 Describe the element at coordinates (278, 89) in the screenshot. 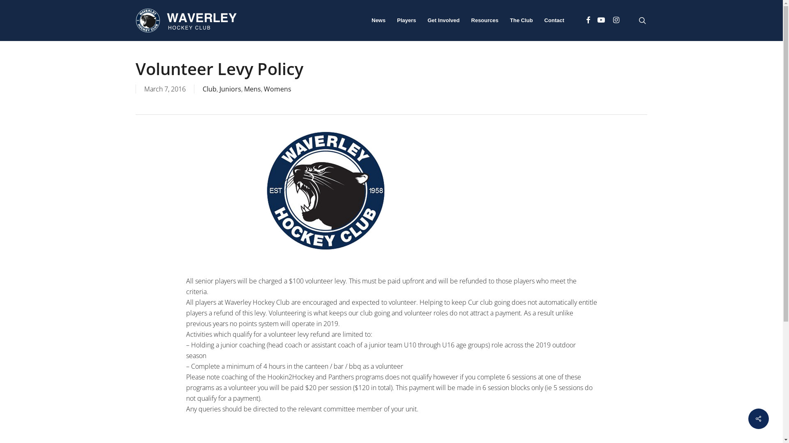

I see `Womens` at that location.